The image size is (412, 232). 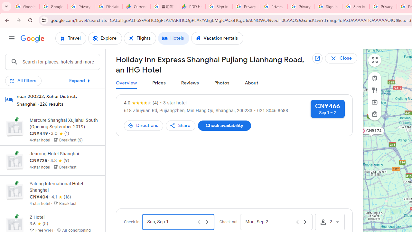 What do you see at coordinates (269, 222) in the screenshot?
I see `Check-out` at bounding box center [269, 222].